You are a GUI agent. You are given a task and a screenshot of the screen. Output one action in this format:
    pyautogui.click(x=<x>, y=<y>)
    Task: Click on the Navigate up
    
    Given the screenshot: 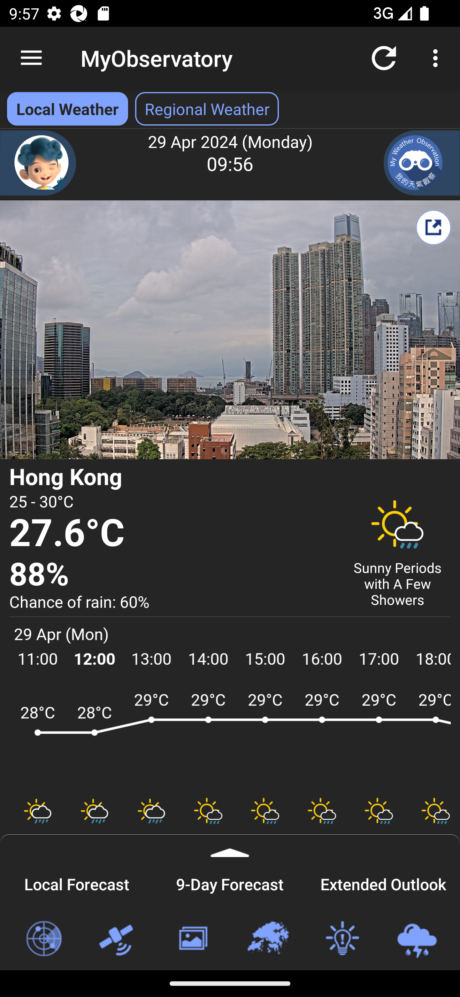 What is the action you would take?
    pyautogui.click(x=31, y=58)
    